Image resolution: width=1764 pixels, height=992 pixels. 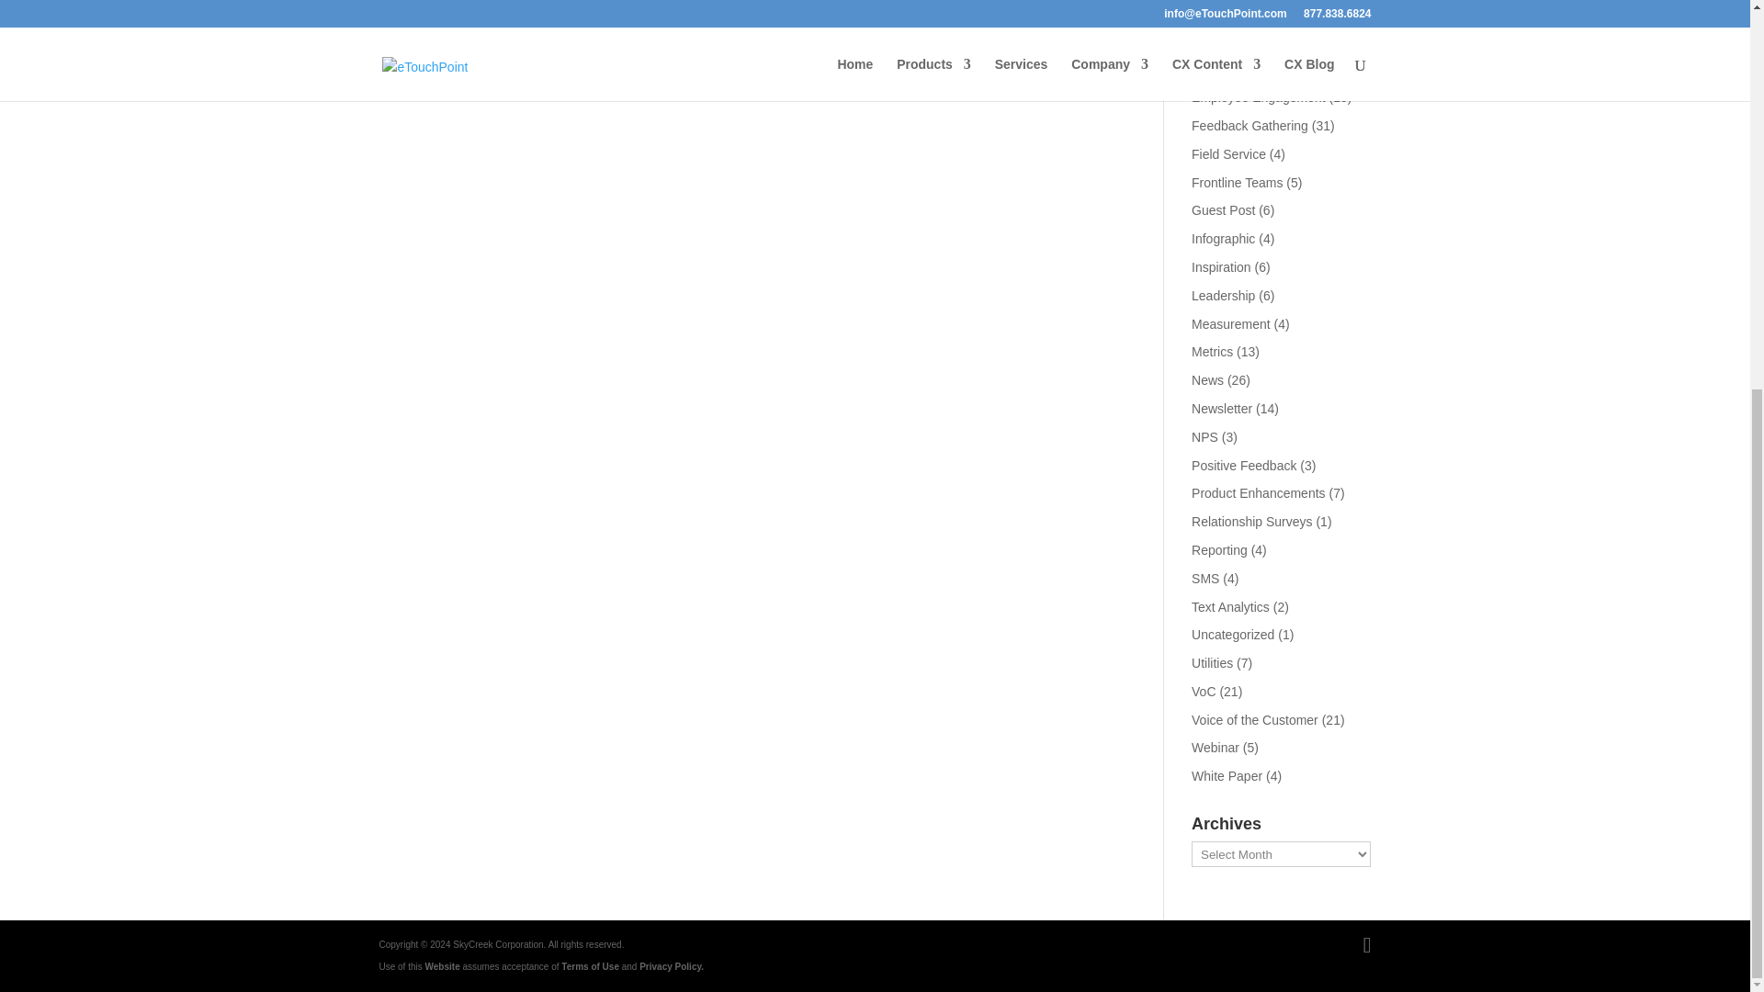 What do you see at coordinates (1229, 154) in the screenshot?
I see `Field Service` at bounding box center [1229, 154].